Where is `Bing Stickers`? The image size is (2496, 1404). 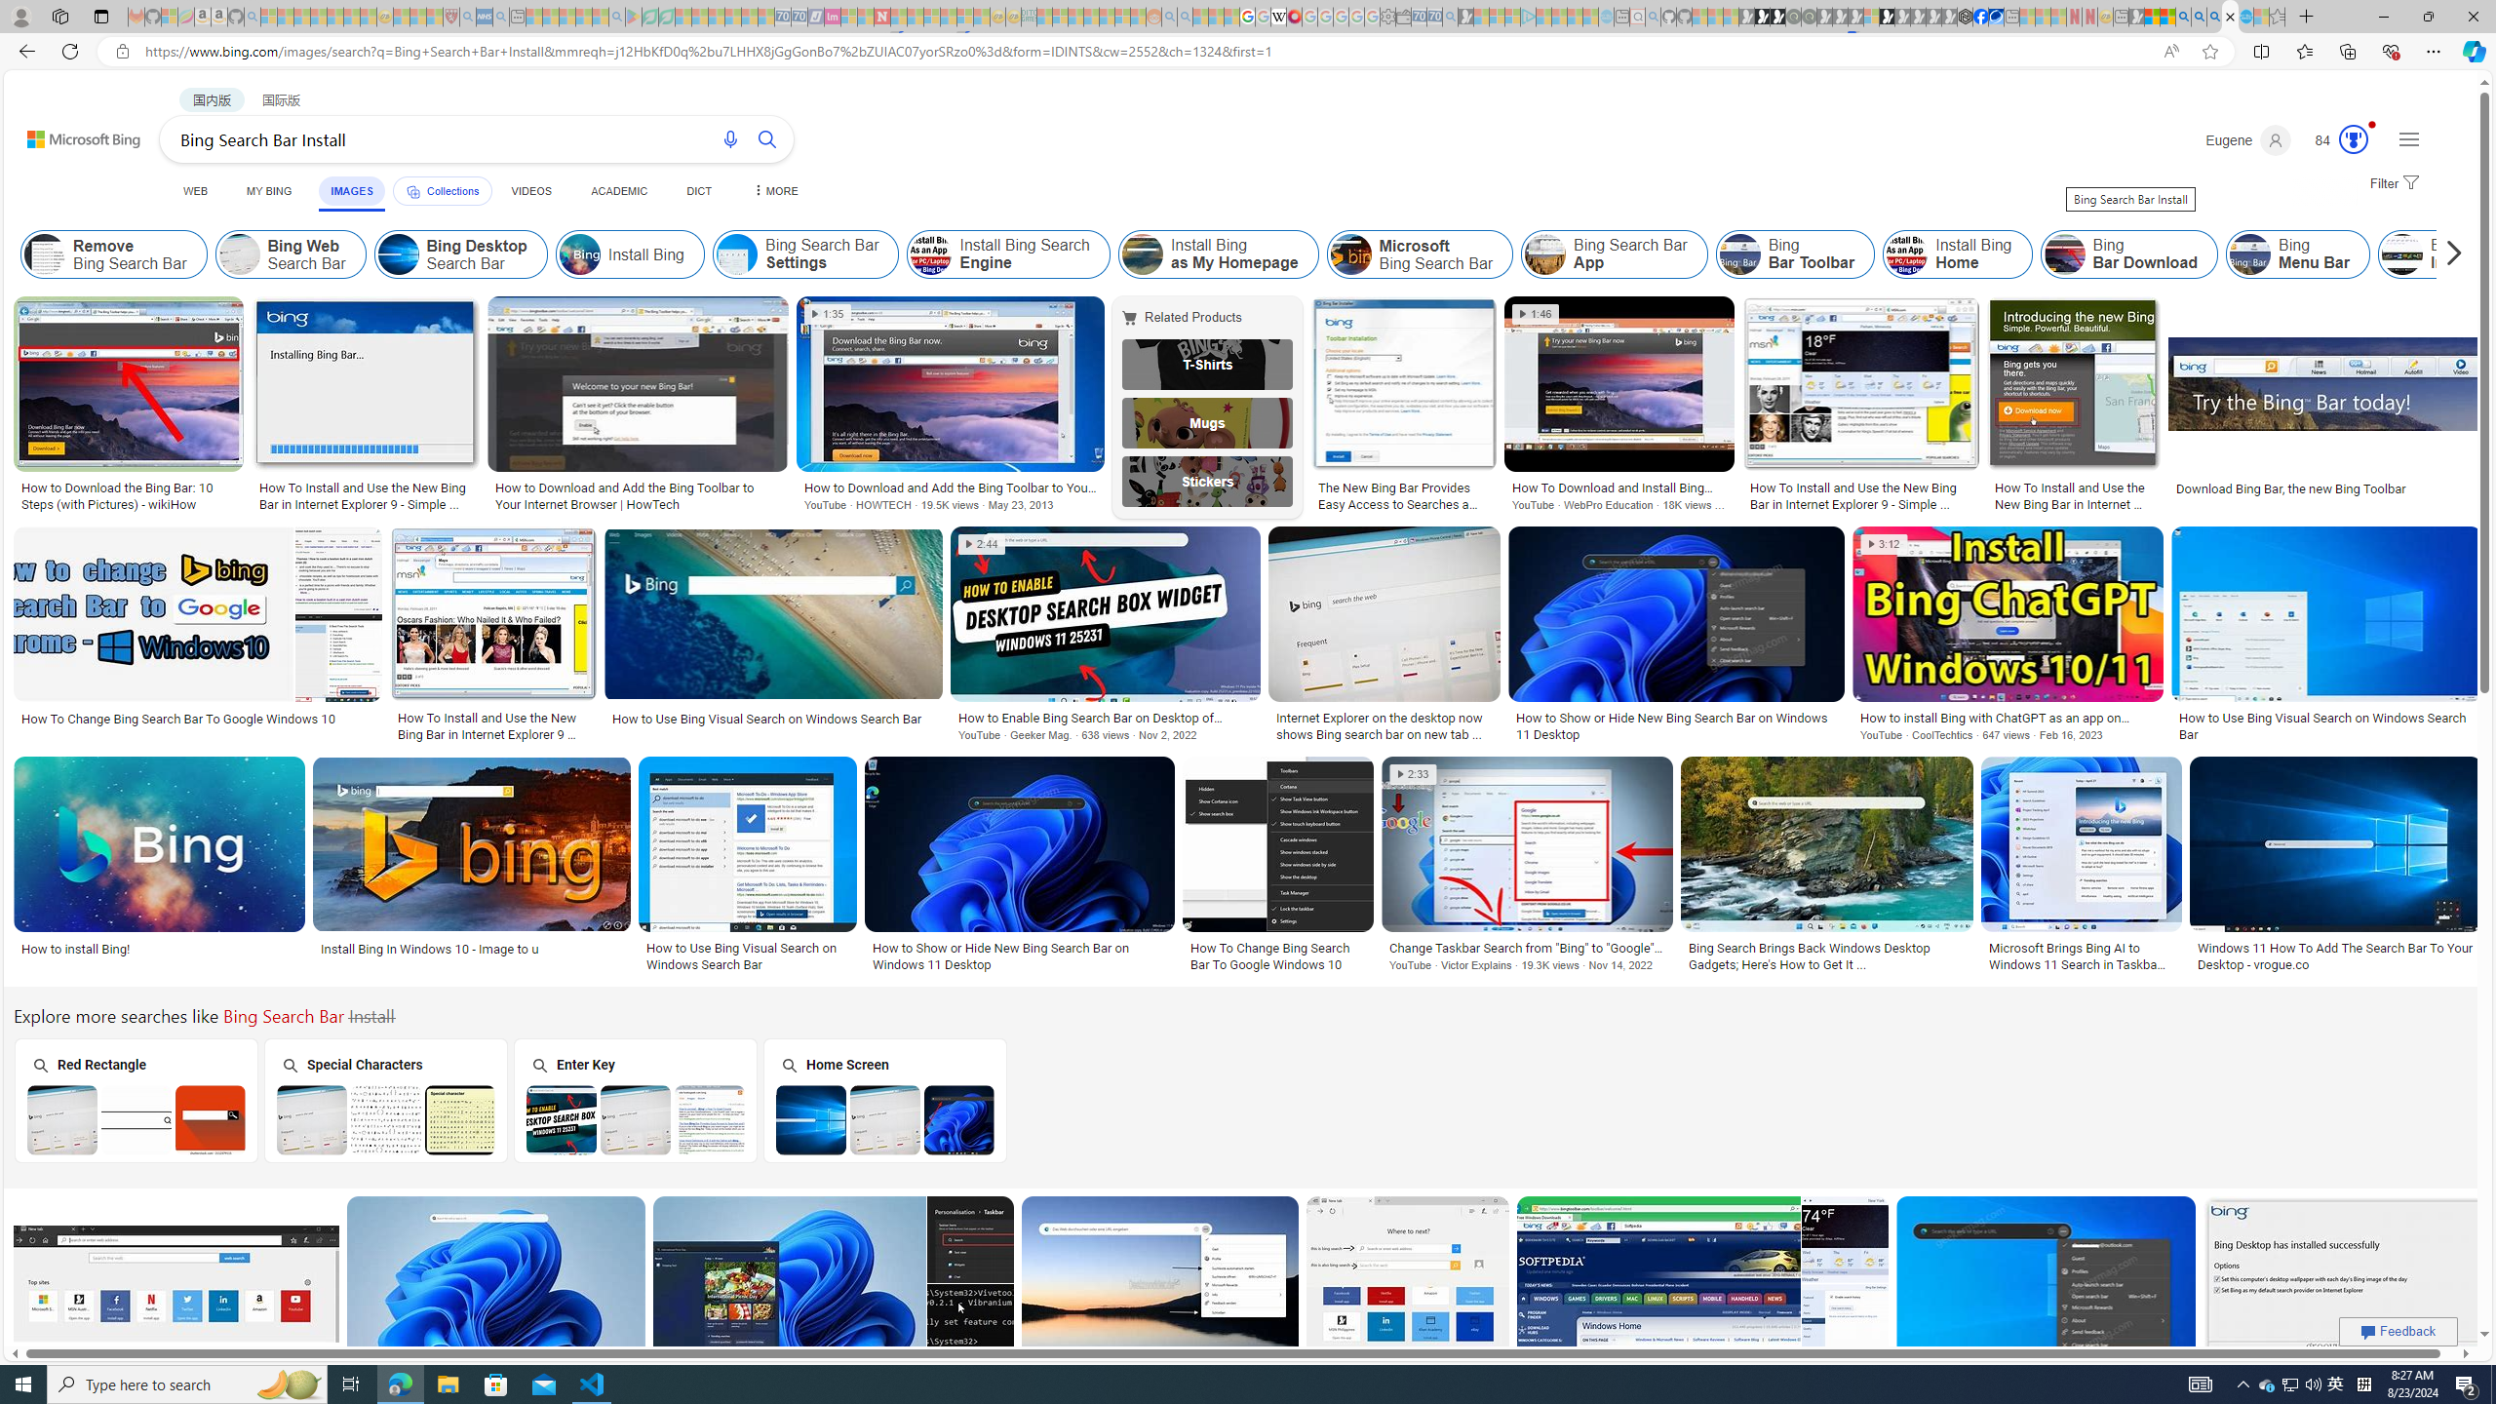 Bing Stickers is located at coordinates (1208, 482).